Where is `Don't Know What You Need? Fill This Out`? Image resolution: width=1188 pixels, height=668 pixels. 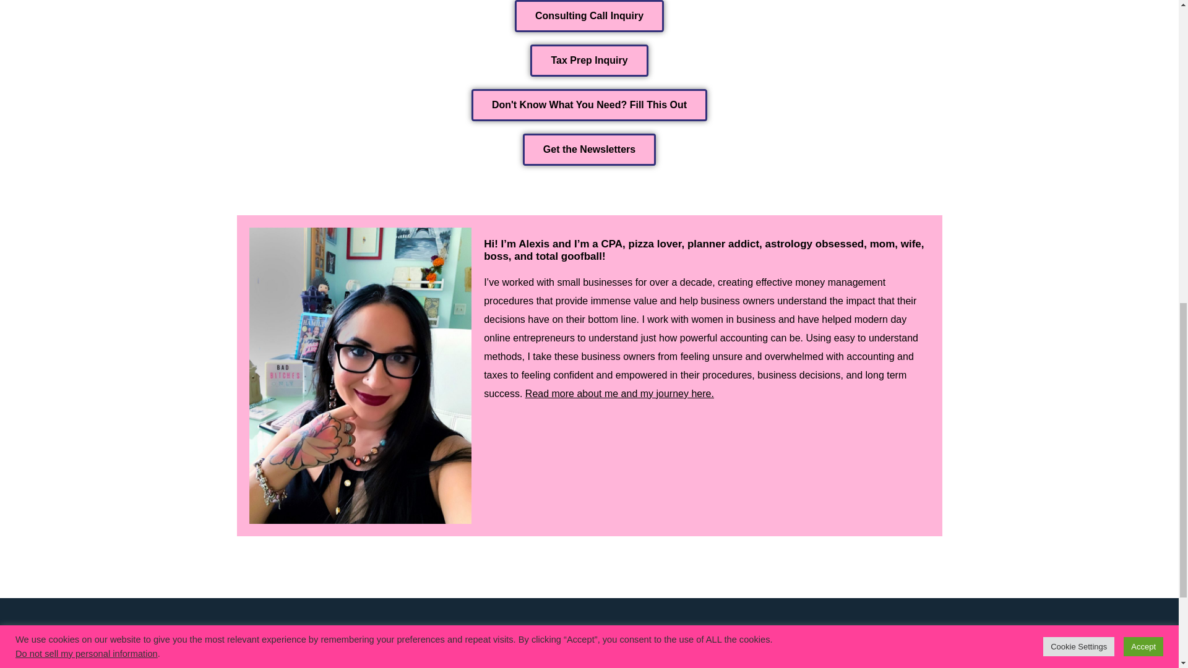
Don't Know What You Need? Fill This Out is located at coordinates (589, 105).